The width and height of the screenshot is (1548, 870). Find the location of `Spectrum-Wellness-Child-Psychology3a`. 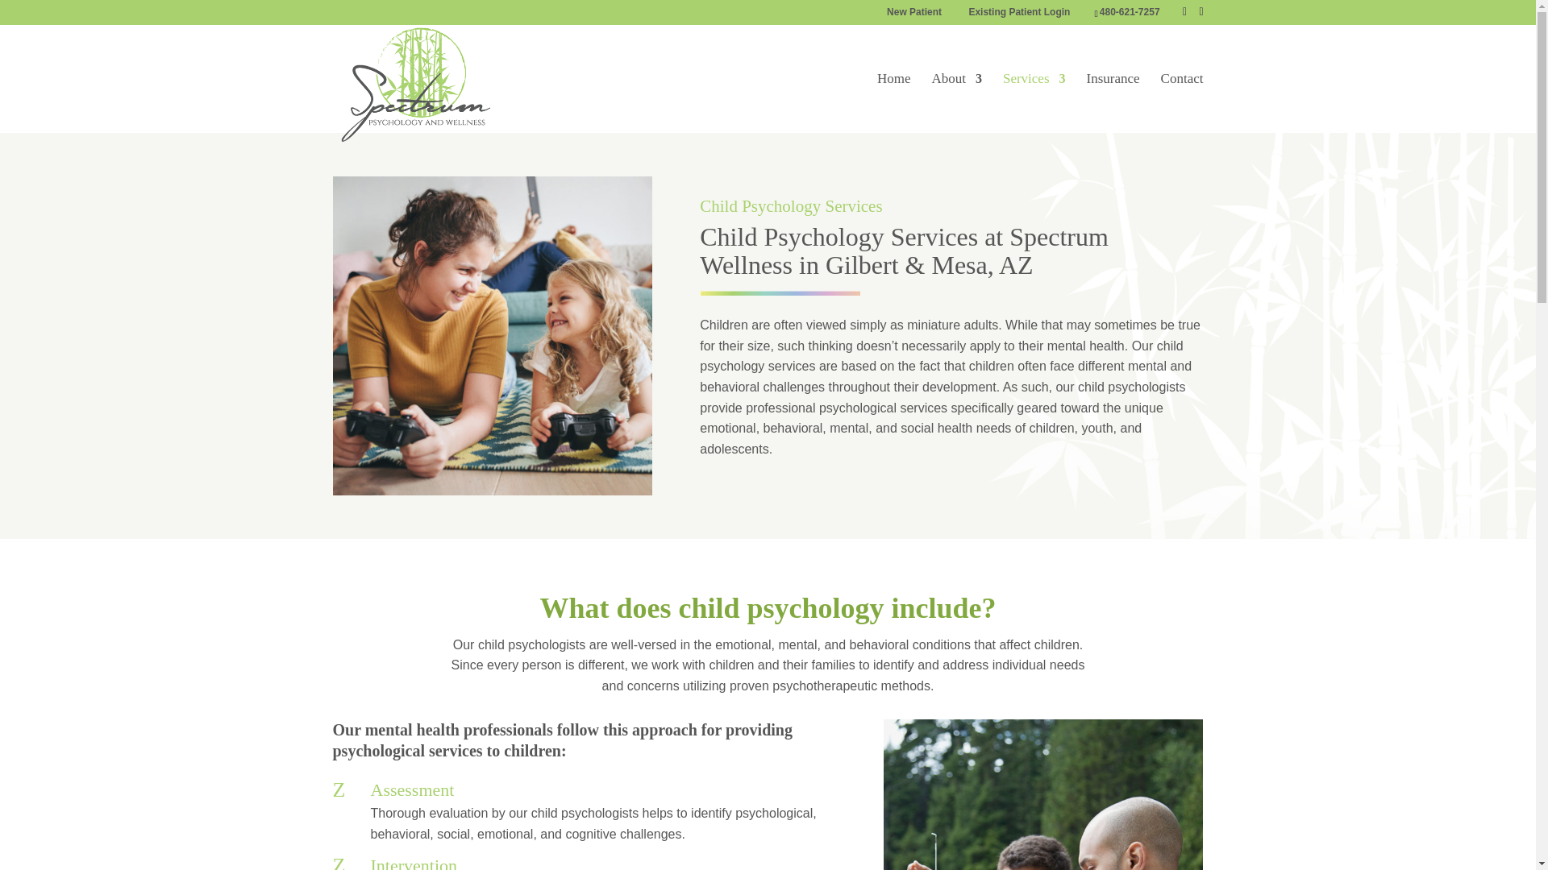

Spectrum-Wellness-Child-Psychology3a is located at coordinates (1043, 794).